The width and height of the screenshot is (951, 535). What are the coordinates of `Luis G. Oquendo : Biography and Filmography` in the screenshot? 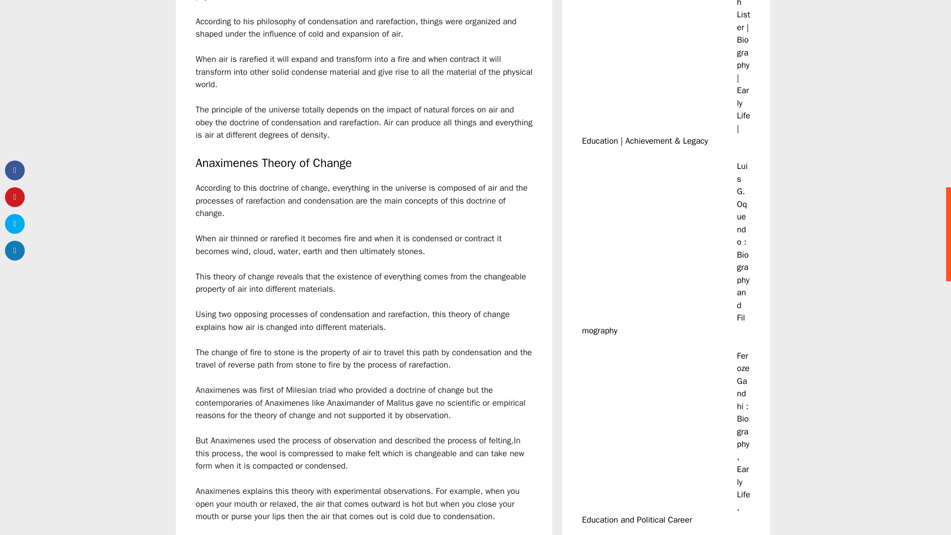 It's located at (666, 249).